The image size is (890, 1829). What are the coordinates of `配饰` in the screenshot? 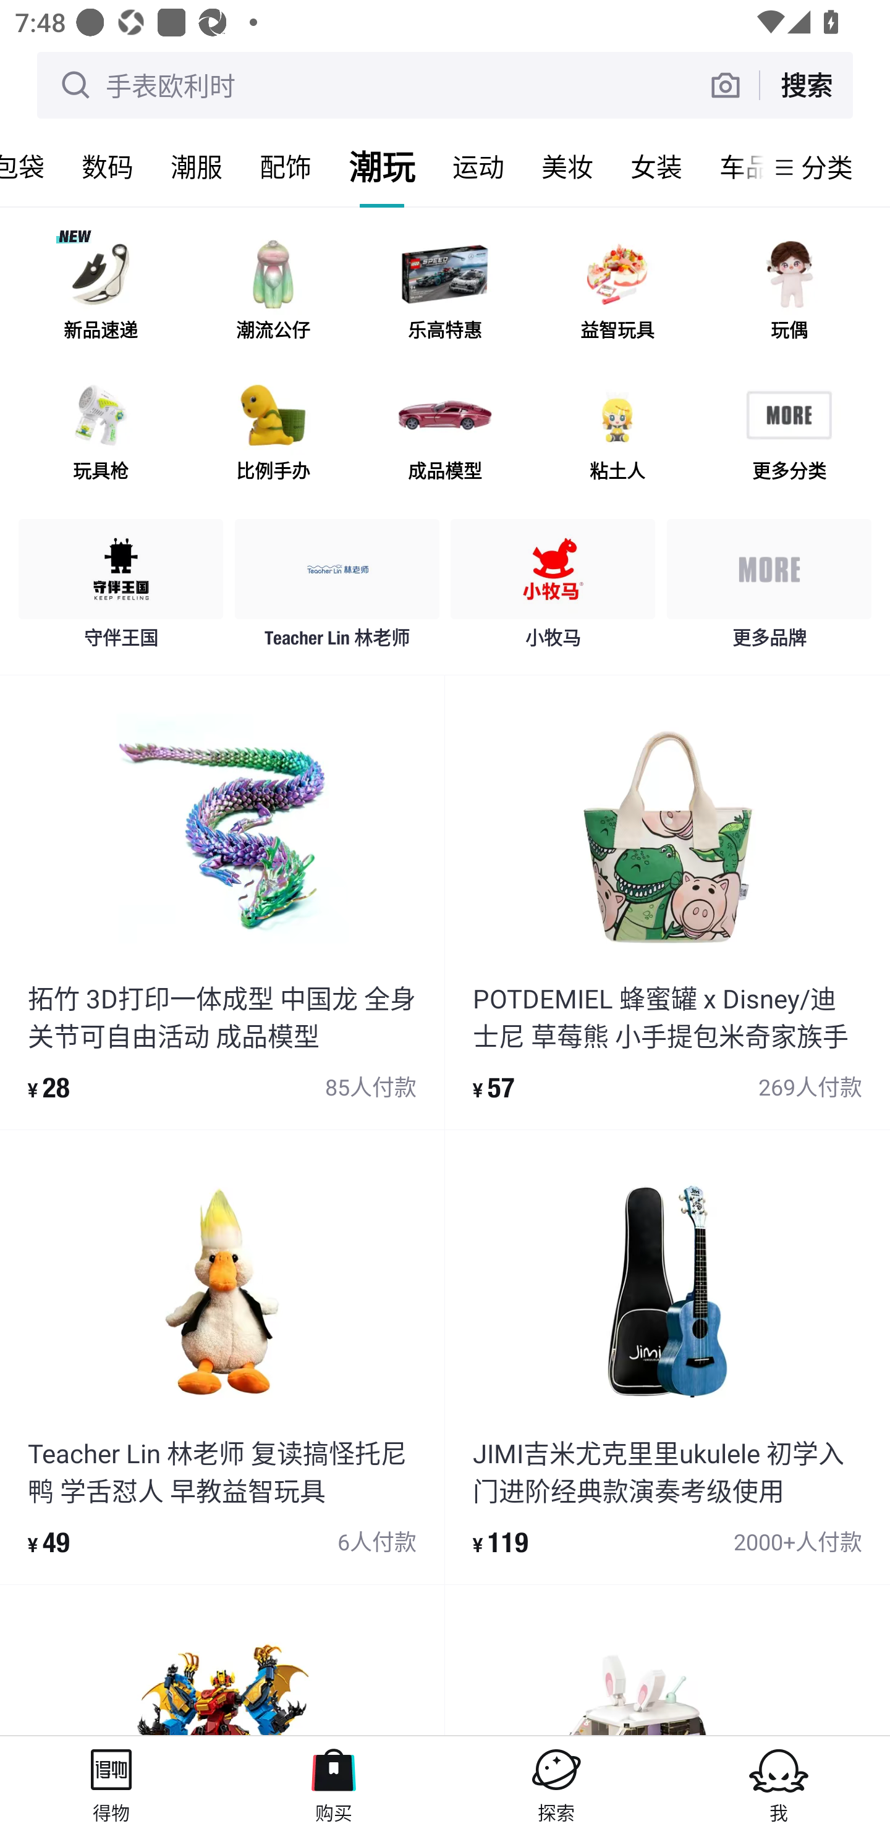 It's located at (286, 167).